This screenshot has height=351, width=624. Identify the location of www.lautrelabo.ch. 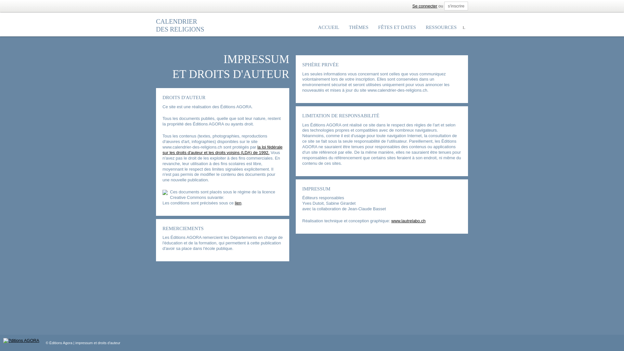
(409, 221).